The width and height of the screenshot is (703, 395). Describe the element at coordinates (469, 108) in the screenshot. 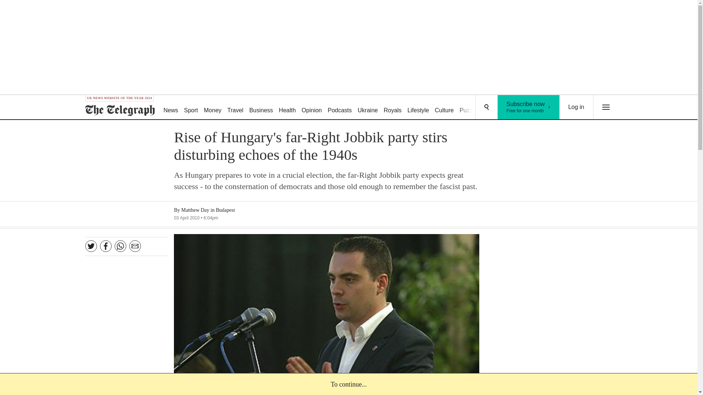

I see `Puzzles` at that location.